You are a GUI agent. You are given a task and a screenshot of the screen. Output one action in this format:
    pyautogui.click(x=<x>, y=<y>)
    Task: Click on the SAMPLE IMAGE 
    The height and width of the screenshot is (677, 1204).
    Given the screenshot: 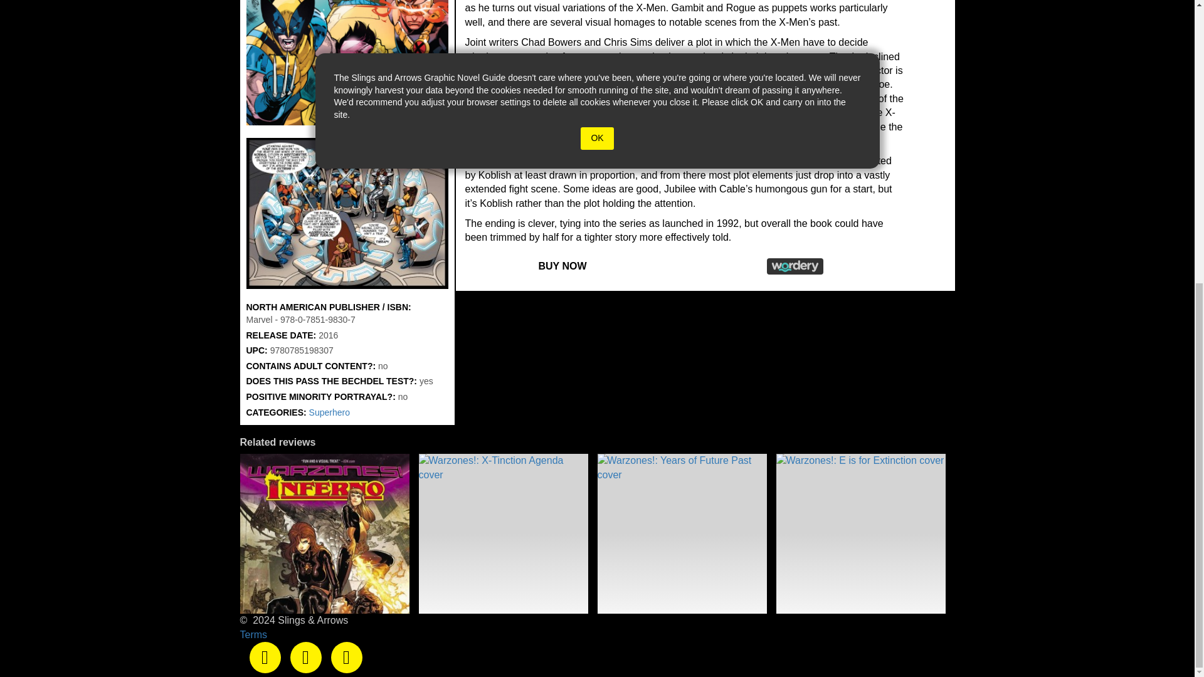 What is the action you would take?
    pyautogui.click(x=346, y=214)
    